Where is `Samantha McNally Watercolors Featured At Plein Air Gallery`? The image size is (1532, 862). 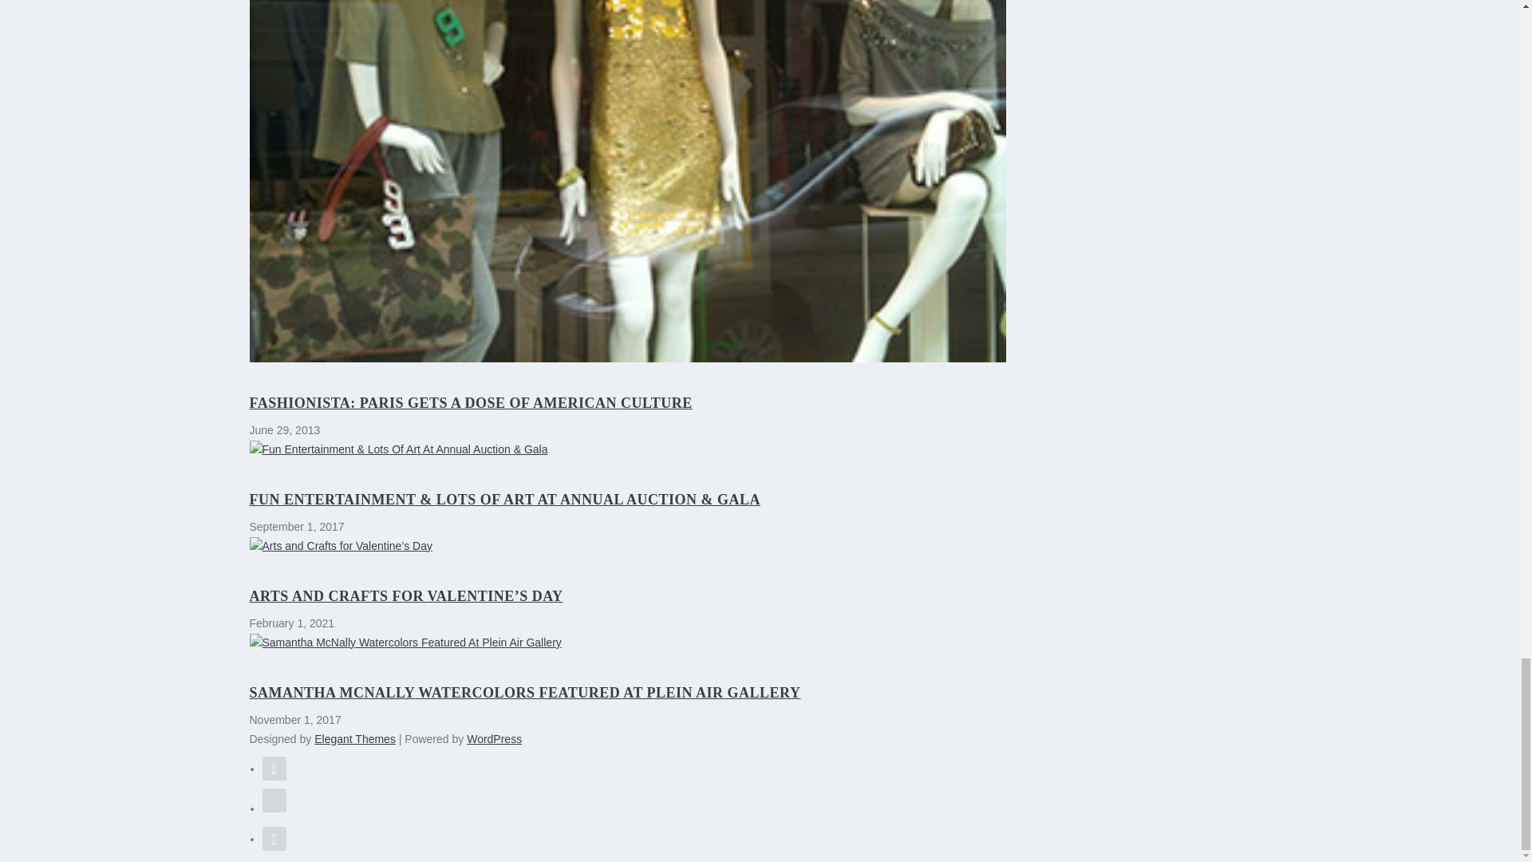
Samantha McNally Watercolors Featured At Plein Air Gallery is located at coordinates (626, 643).